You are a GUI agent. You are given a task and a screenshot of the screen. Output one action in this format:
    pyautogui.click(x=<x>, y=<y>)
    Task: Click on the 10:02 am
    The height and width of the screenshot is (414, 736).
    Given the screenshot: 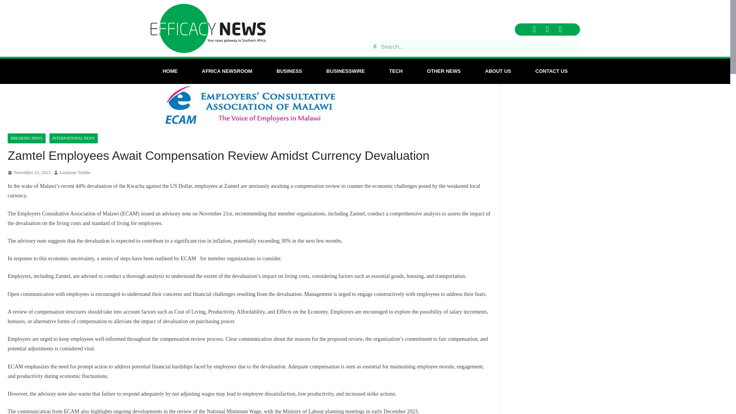 What is the action you would take?
    pyautogui.click(x=29, y=172)
    